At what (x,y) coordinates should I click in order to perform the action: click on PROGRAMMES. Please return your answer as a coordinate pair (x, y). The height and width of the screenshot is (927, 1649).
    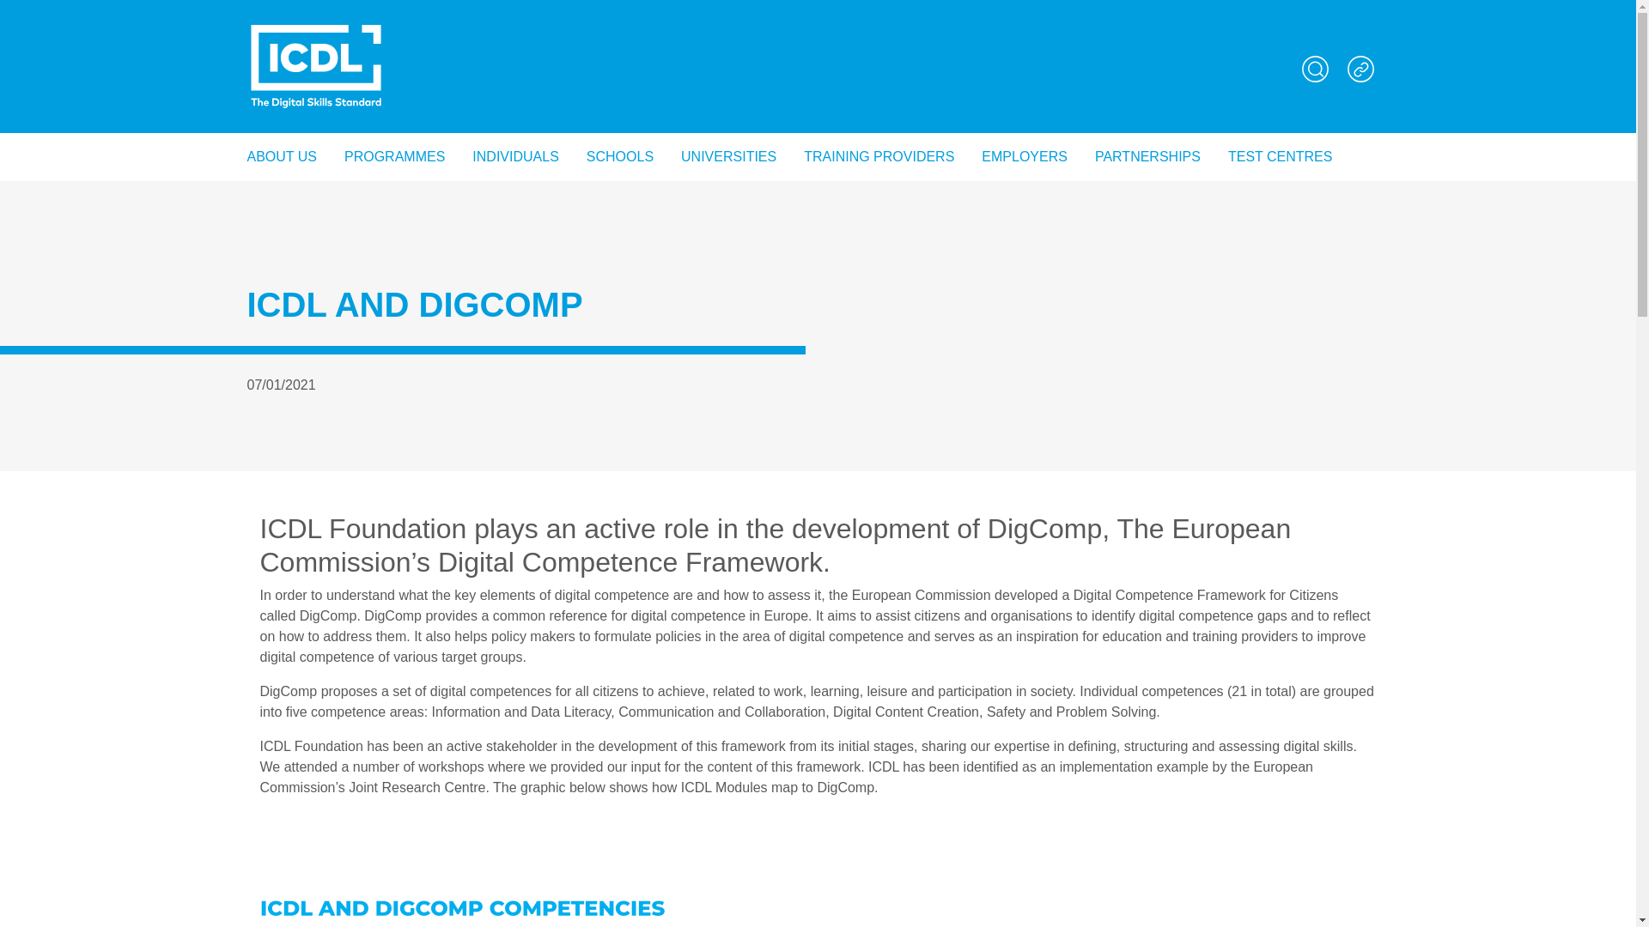
    Looking at the image, I should click on (394, 81).